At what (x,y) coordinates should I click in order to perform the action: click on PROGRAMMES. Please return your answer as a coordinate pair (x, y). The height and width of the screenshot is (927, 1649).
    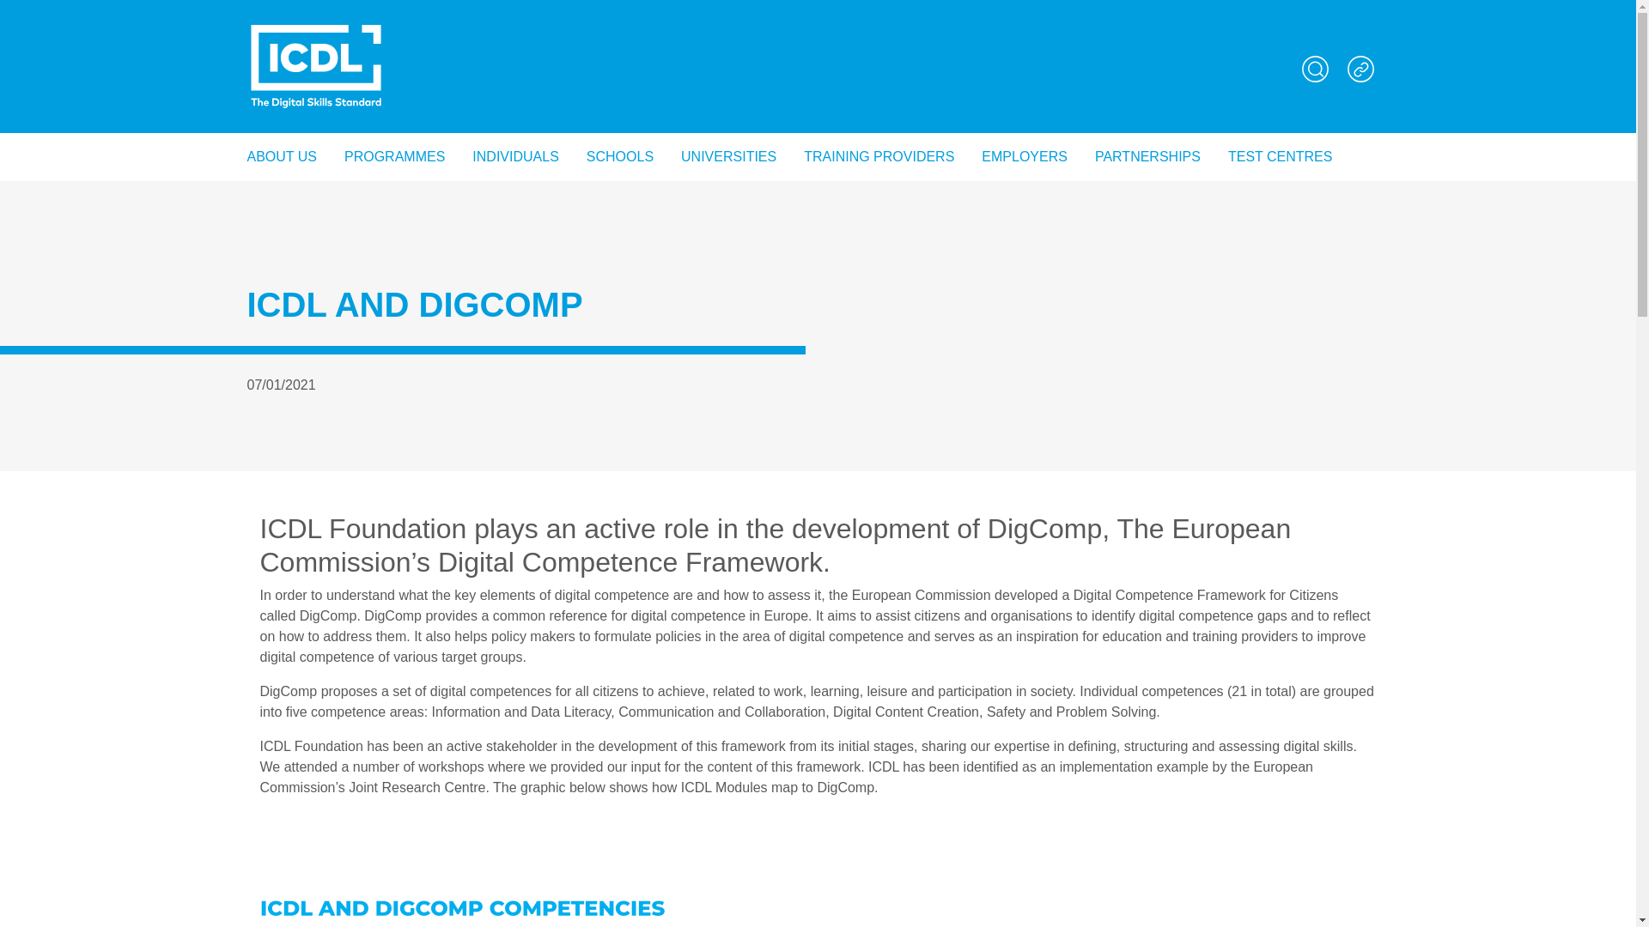
    Looking at the image, I should click on (394, 81).